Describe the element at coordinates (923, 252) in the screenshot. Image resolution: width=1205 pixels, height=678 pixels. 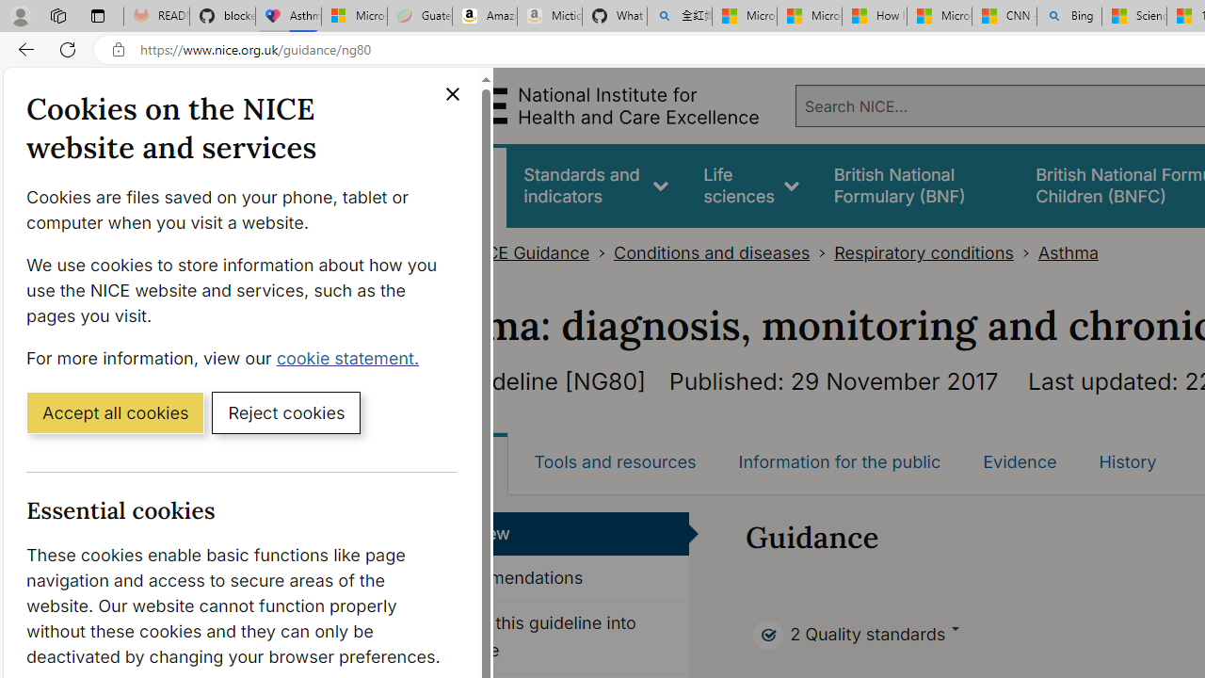
I see `Respiratory conditions` at that location.